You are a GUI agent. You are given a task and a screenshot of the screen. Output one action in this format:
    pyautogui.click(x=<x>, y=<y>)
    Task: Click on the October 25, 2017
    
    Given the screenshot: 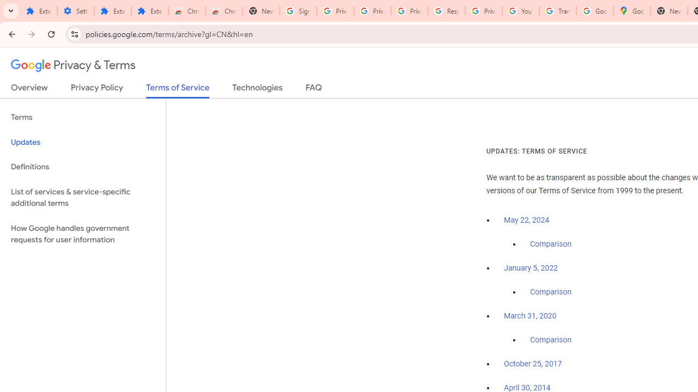 What is the action you would take?
    pyautogui.click(x=533, y=364)
    